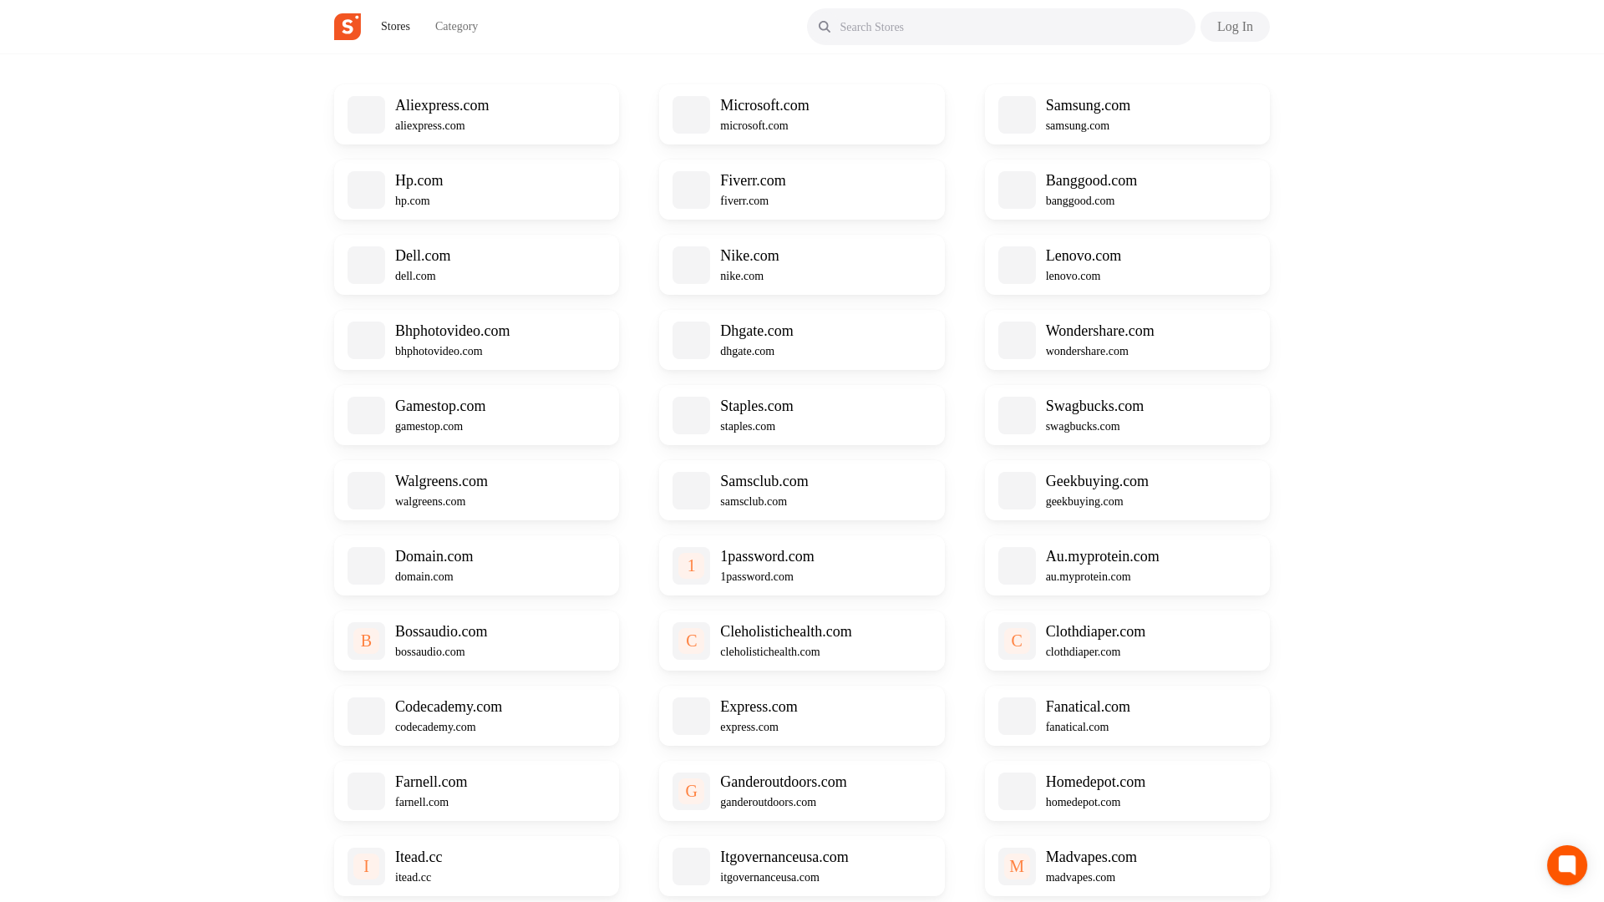  I want to click on Codecademy.com, so click(448, 707).